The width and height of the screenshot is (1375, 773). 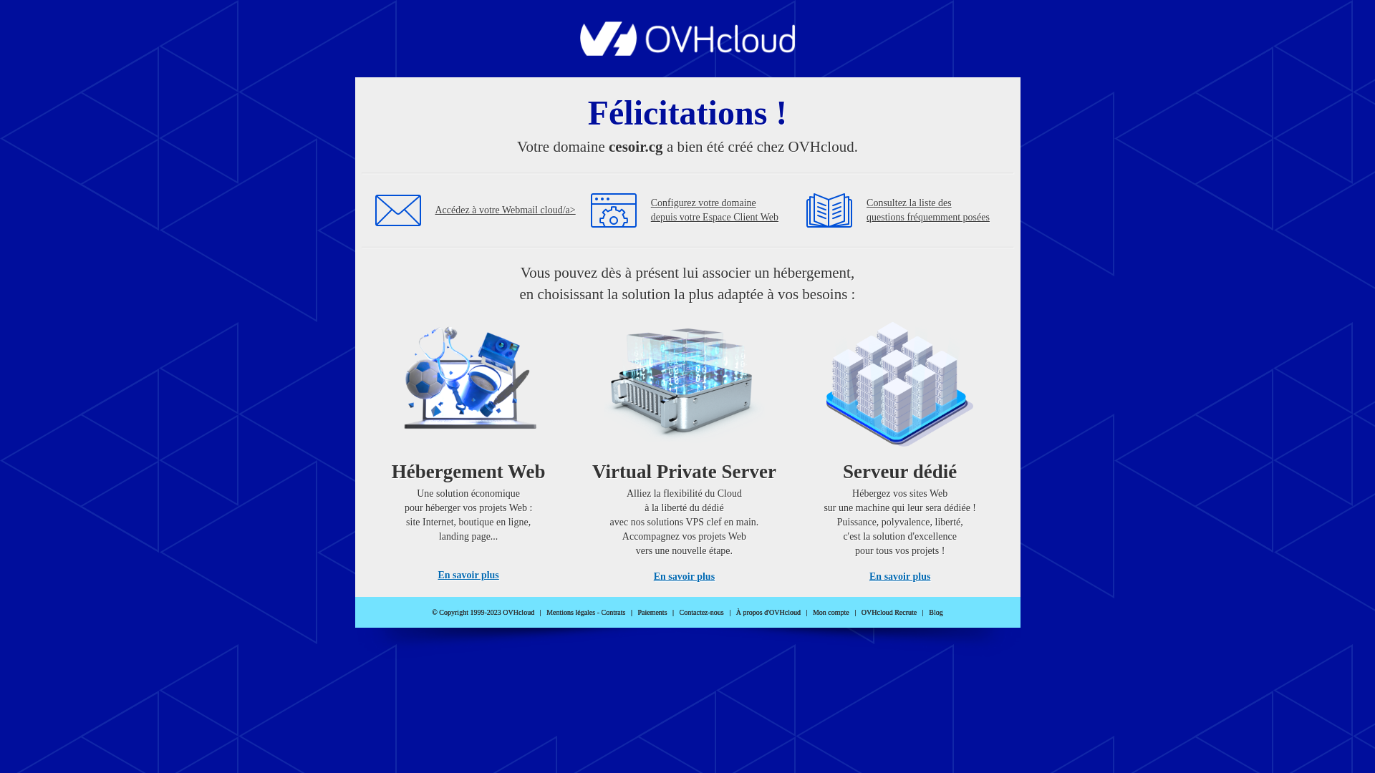 I want to click on OVHcloud, so click(x=687, y=52).